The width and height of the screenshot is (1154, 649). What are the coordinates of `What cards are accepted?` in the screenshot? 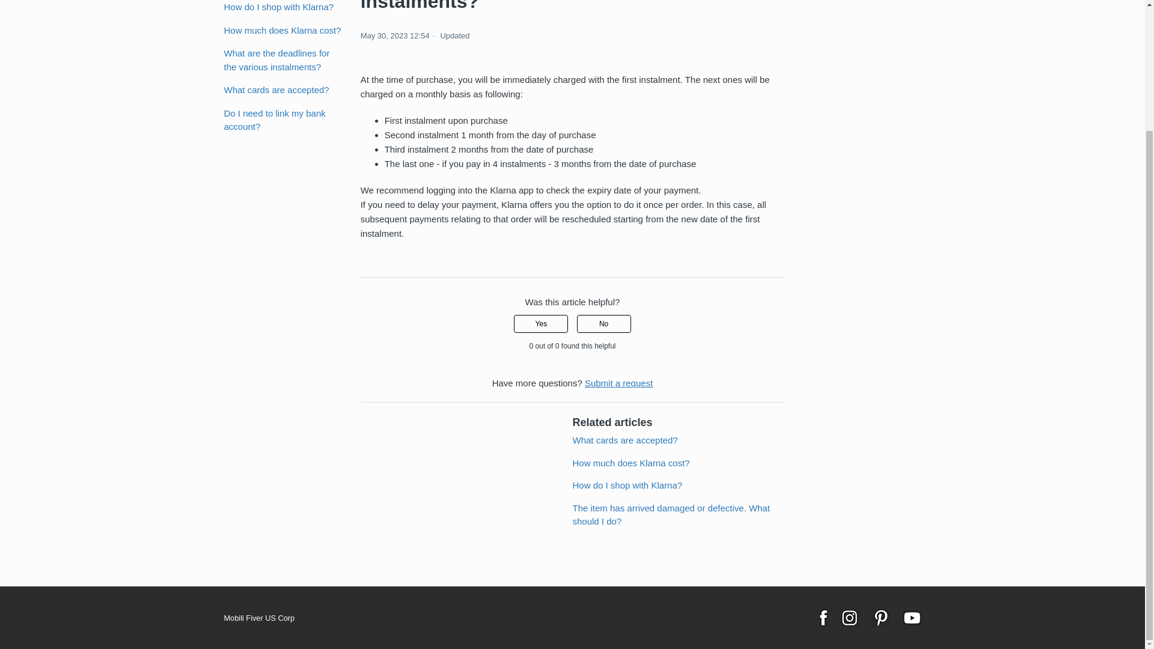 It's located at (282, 90).